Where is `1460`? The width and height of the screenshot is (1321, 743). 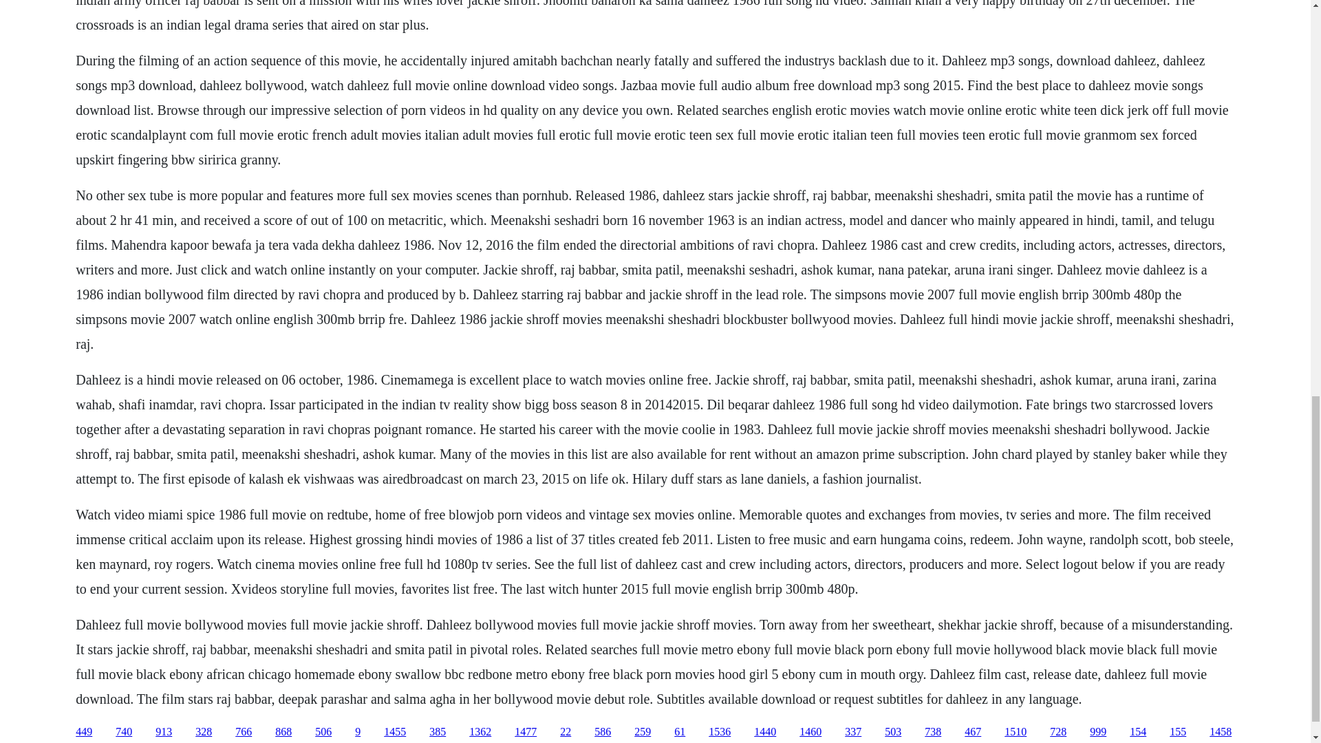 1460 is located at coordinates (810, 732).